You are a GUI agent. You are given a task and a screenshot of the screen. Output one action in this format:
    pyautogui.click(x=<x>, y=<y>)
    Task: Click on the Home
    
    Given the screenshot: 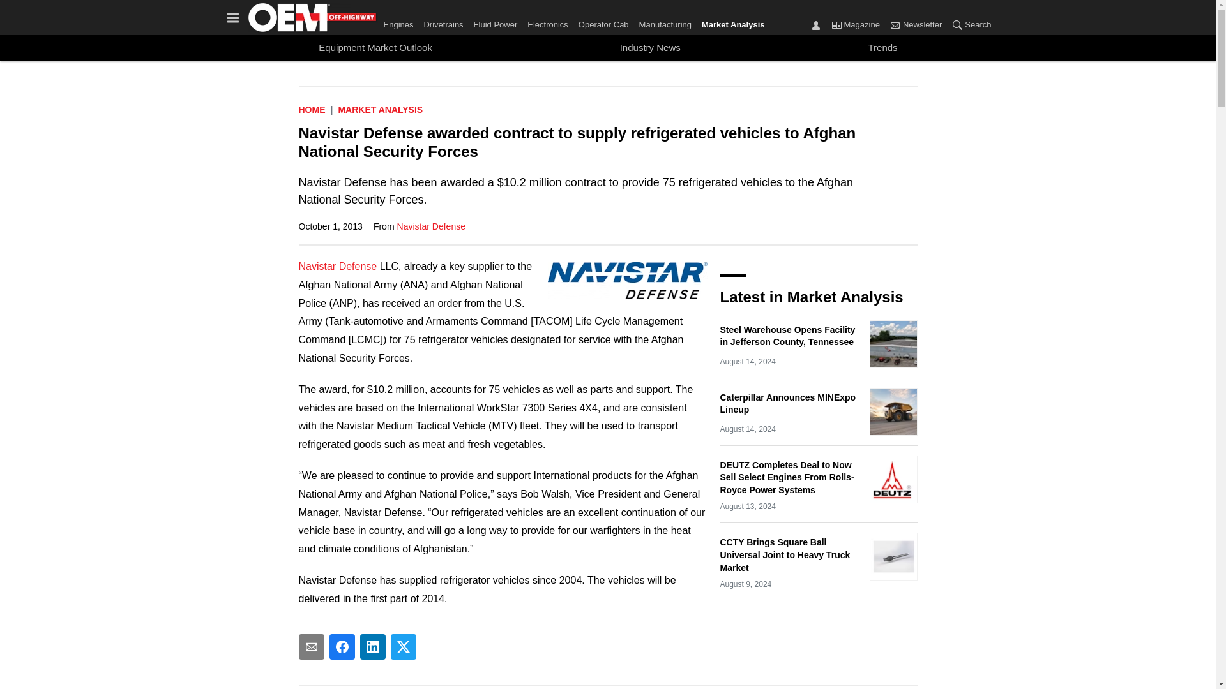 What is the action you would take?
    pyautogui.click(x=312, y=110)
    